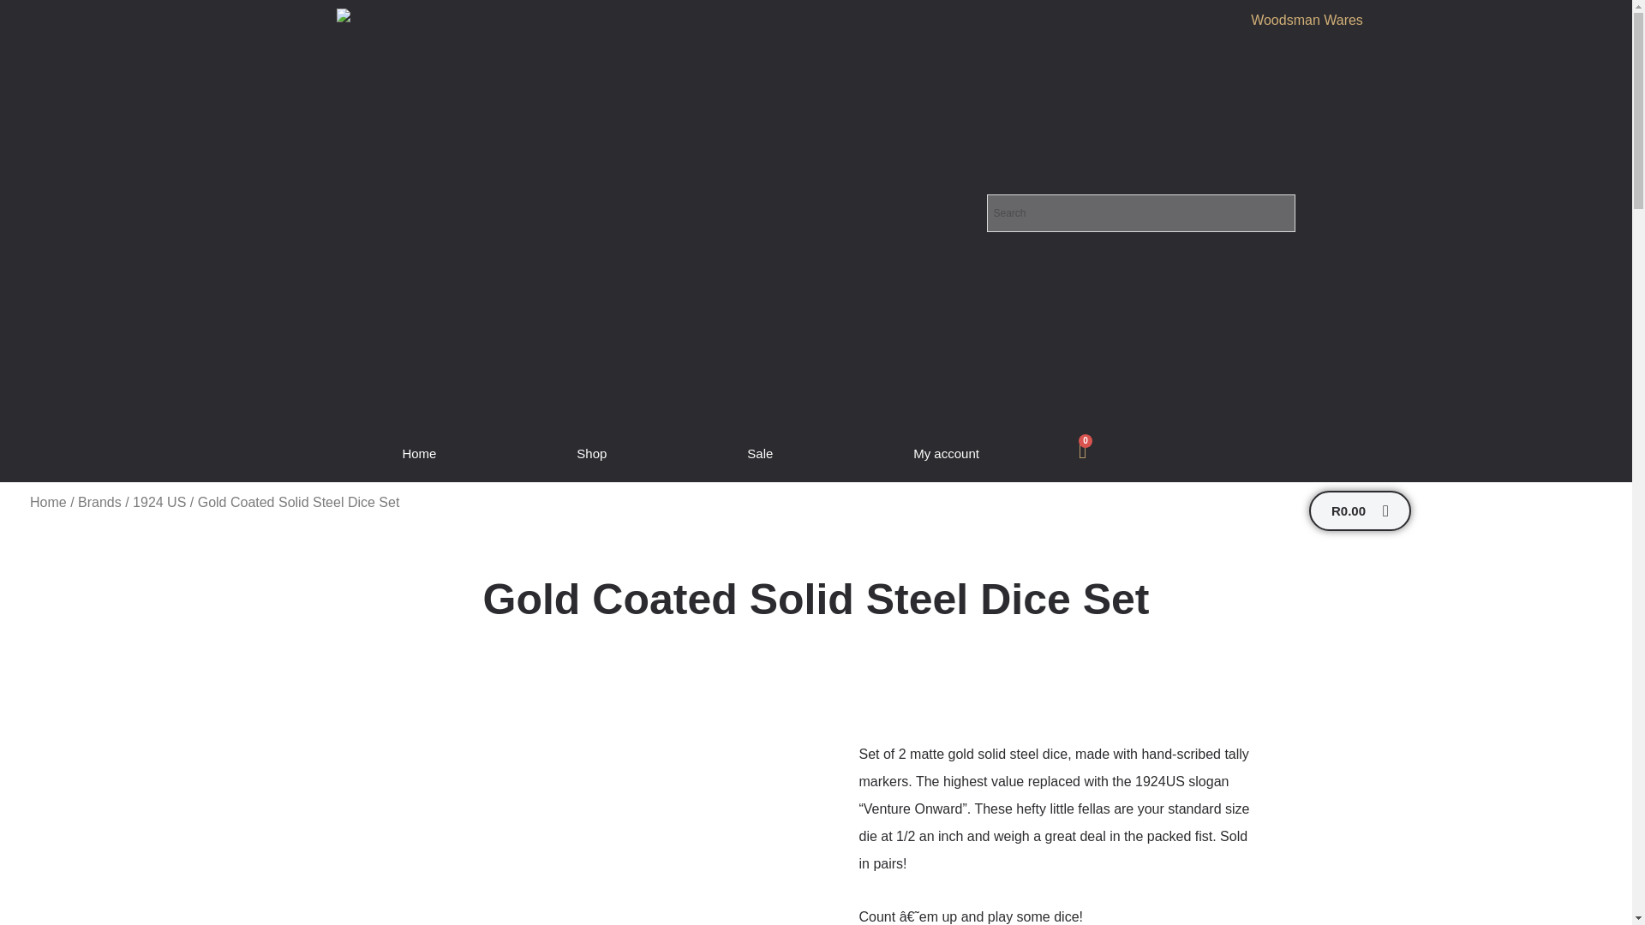  Describe the element at coordinates (759, 454) in the screenshot. I see `Sale` at that location.